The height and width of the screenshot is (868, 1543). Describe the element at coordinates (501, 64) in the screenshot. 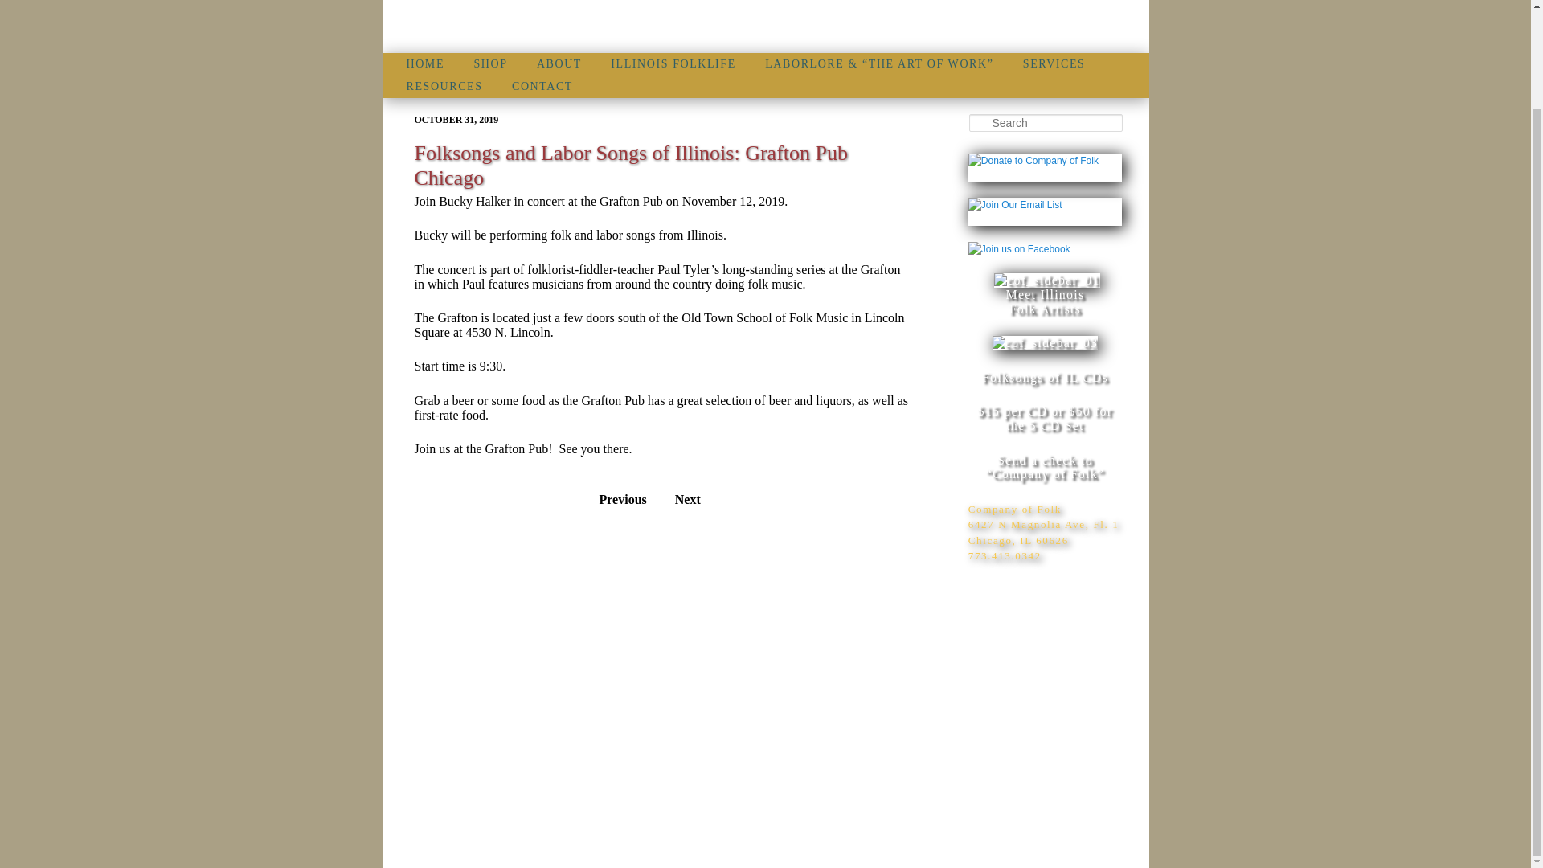

I see `Skip to primary content` at that location.